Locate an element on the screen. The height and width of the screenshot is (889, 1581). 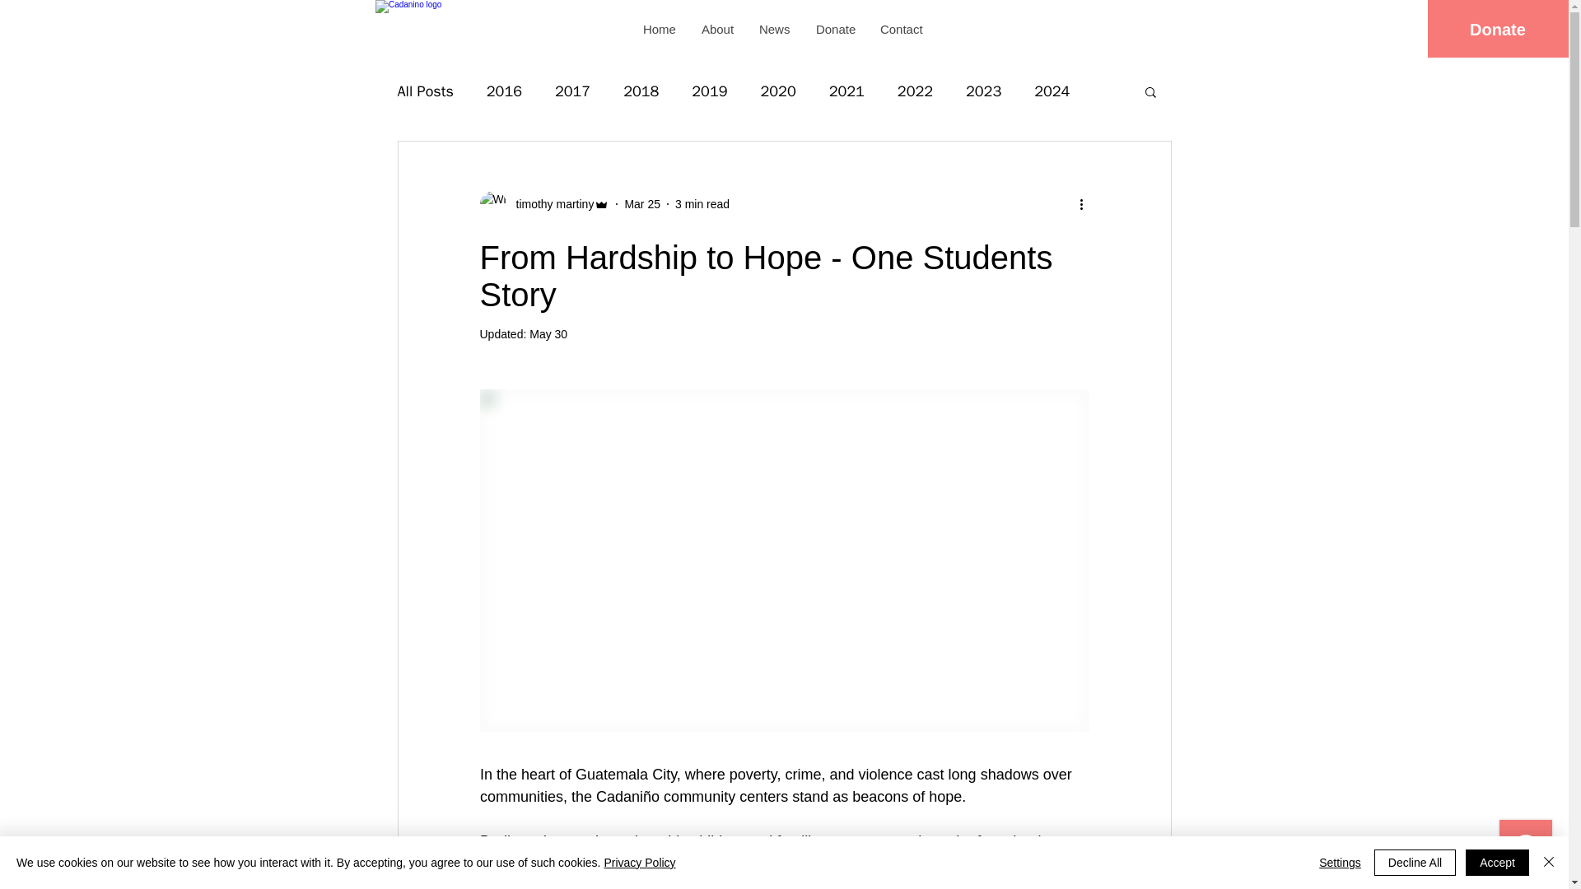
About is located at coordinates (716, 30).